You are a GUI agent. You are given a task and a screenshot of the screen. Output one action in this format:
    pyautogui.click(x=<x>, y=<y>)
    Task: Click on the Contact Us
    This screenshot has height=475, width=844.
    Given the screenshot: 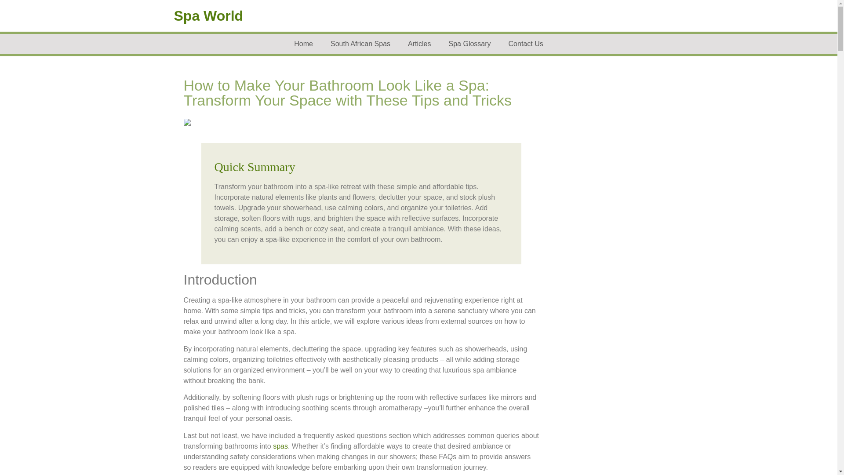 What is the action you would take?
    pyautogui.click(x=526, y=44)
    